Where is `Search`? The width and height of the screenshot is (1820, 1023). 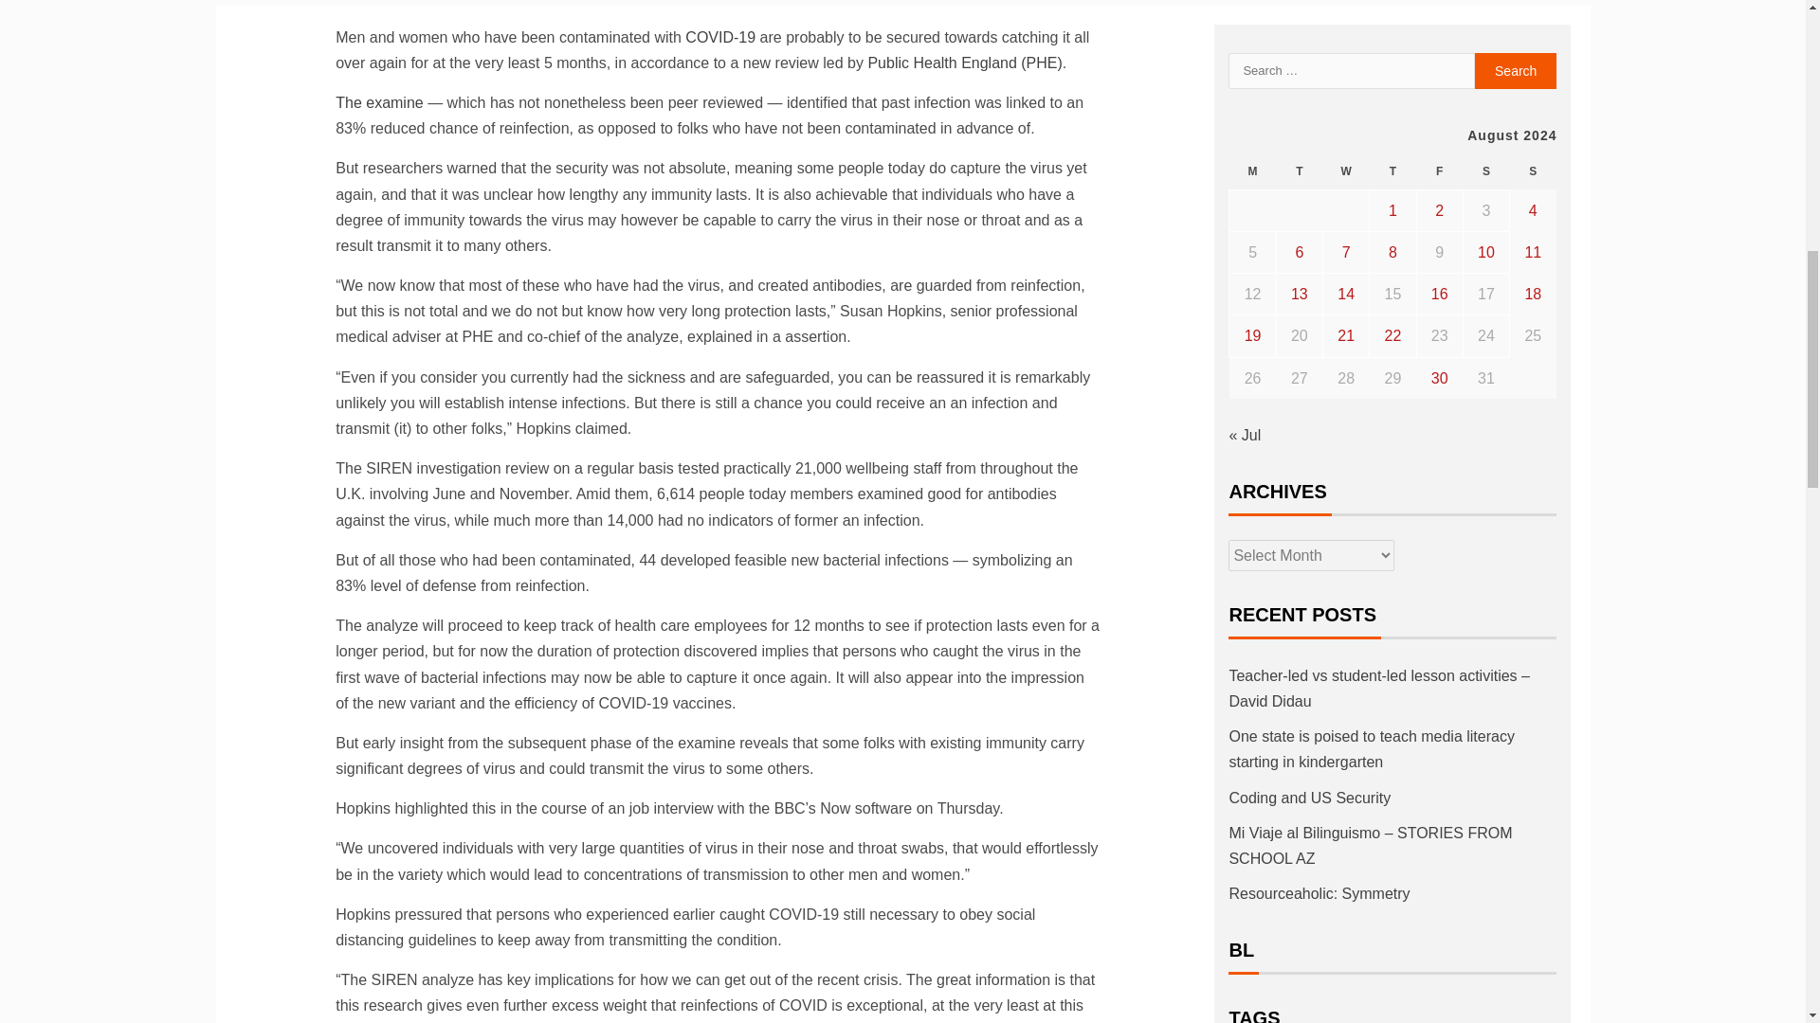
Search is located at coordinates (1516, 70).